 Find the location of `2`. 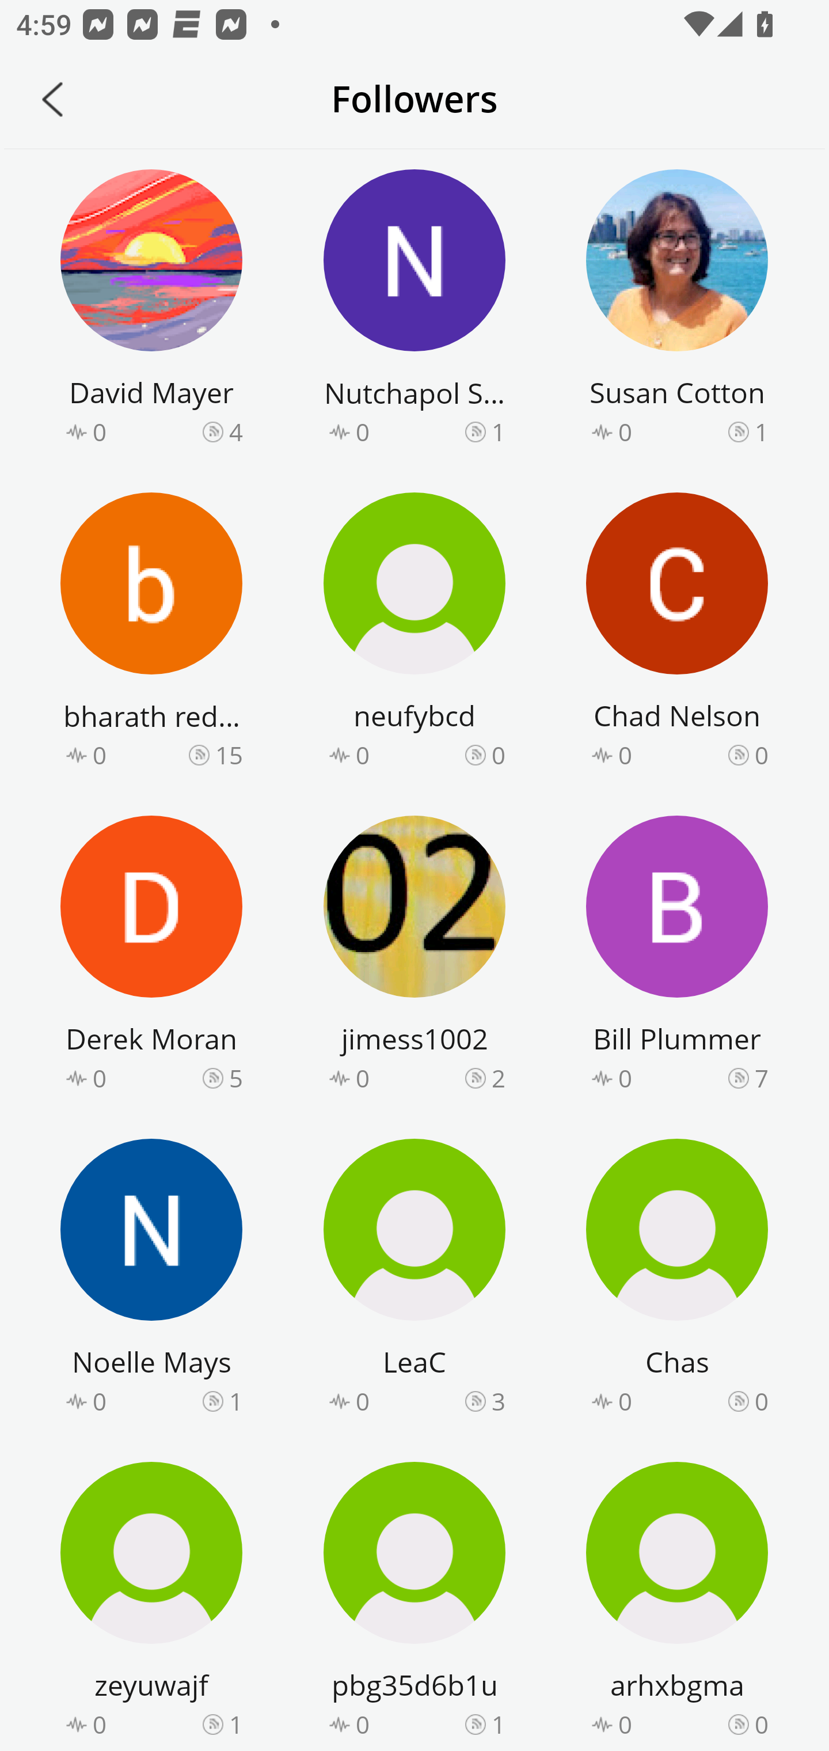

2 is located at coordinates (499, 1078).